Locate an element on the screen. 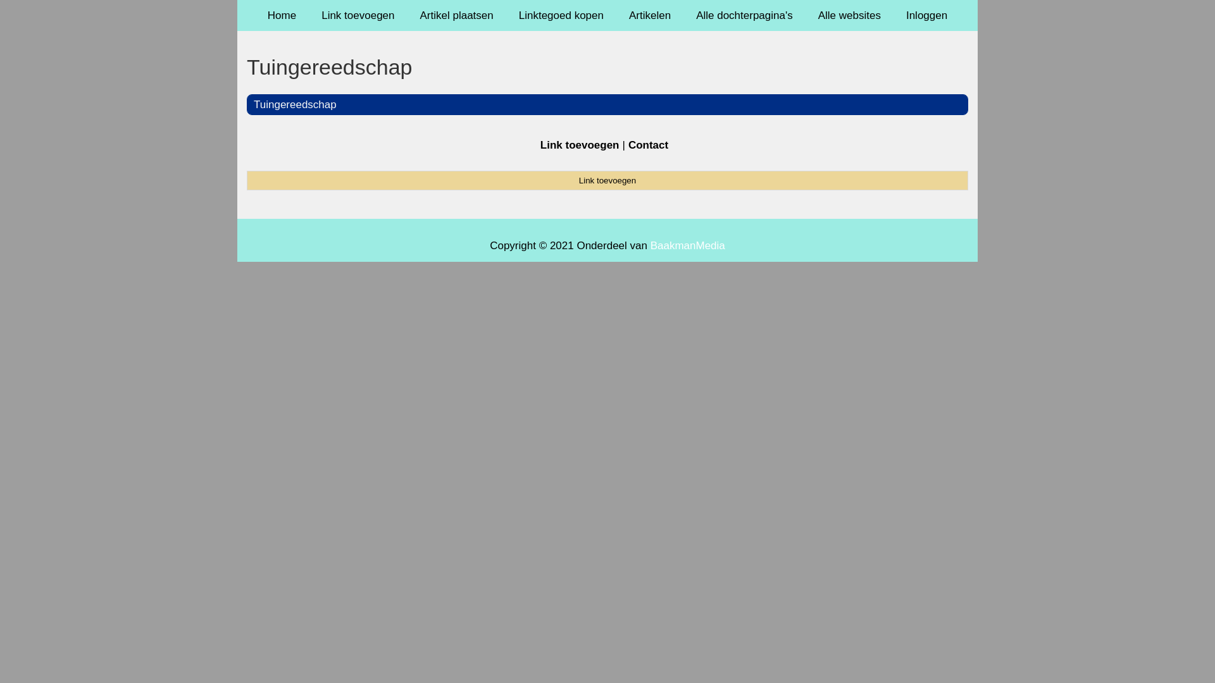 The image size is (1215, 683). Tuingereedschap is located at coordinates (607, 67).